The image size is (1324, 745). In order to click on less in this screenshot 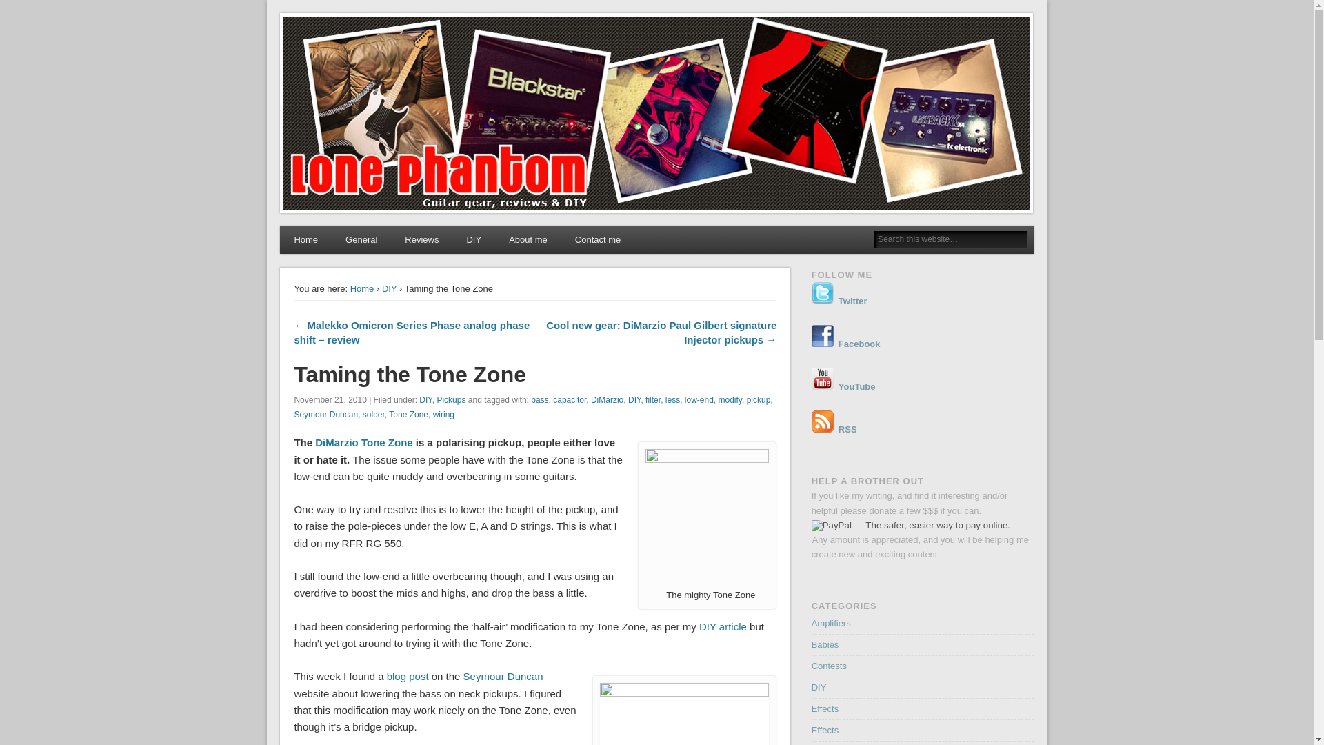, I will do `click(673, 400)`.